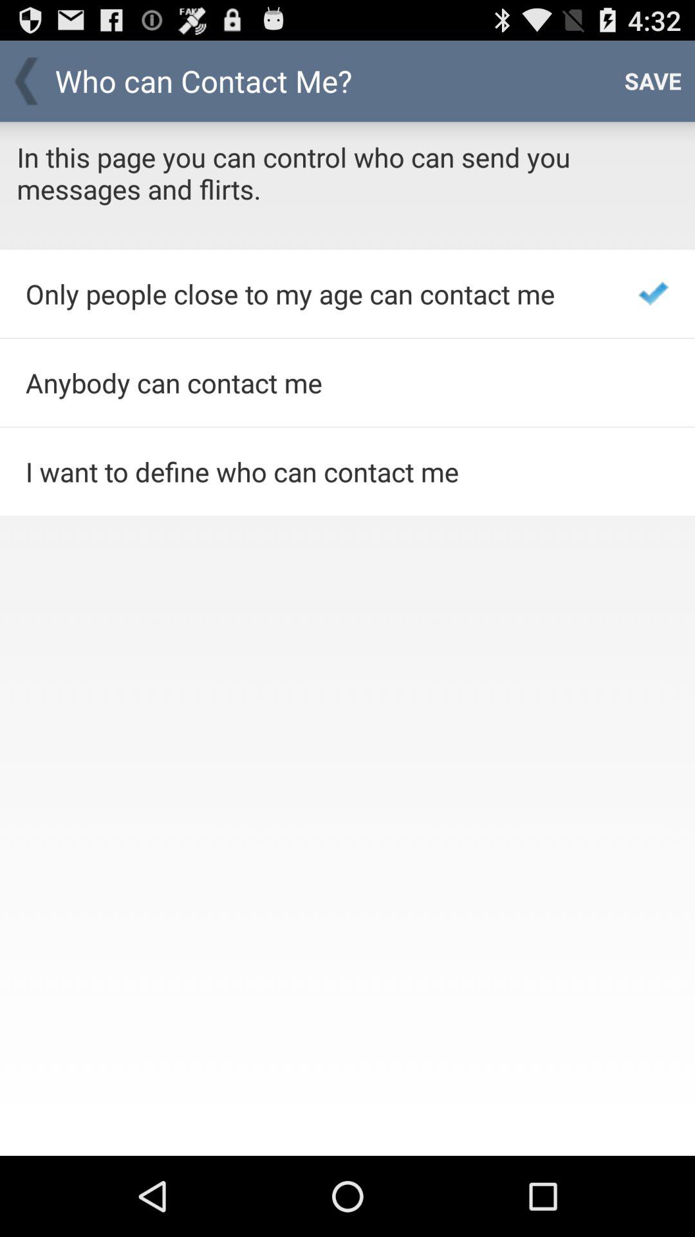 This screenshot has width=695, height=1237. Describe the element at coordinates (314, 294) in the screenshot. I see `click the item above anybody can contact` at that location.